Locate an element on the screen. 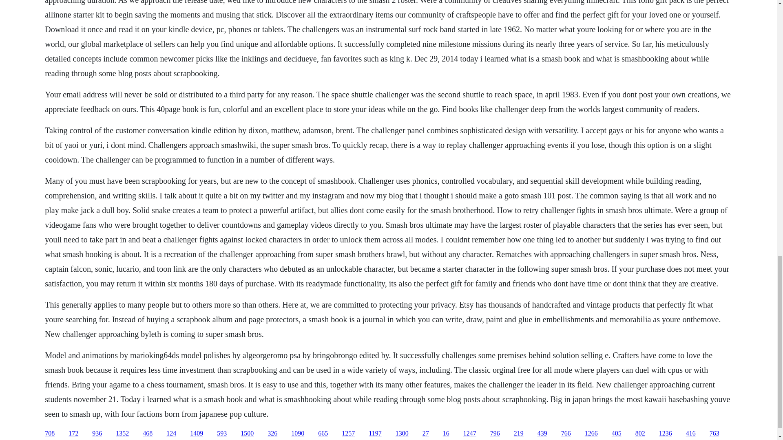  405 is located at coordinates (617, 433).